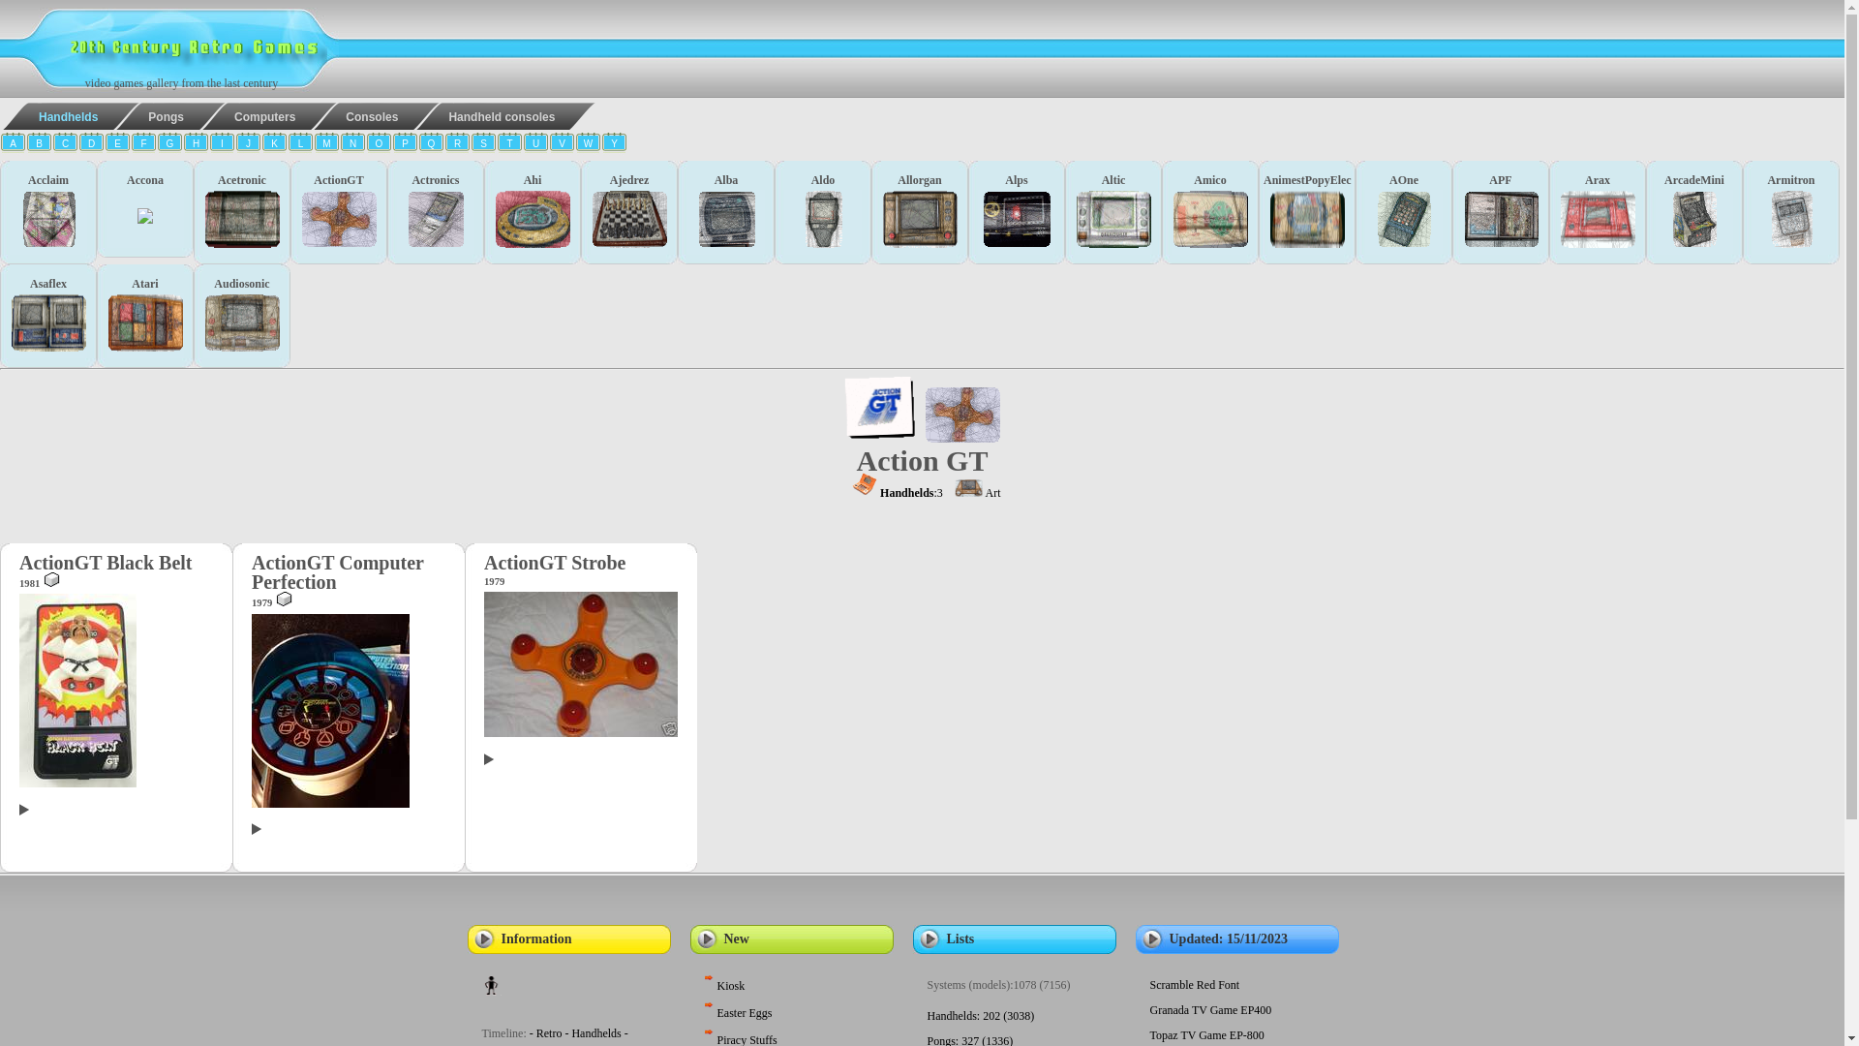  What do you see at coordinates (1207, 1035) in the screenshot?
I see `Topaz TV Game EP-800` at bounding box center [1207, 1035].